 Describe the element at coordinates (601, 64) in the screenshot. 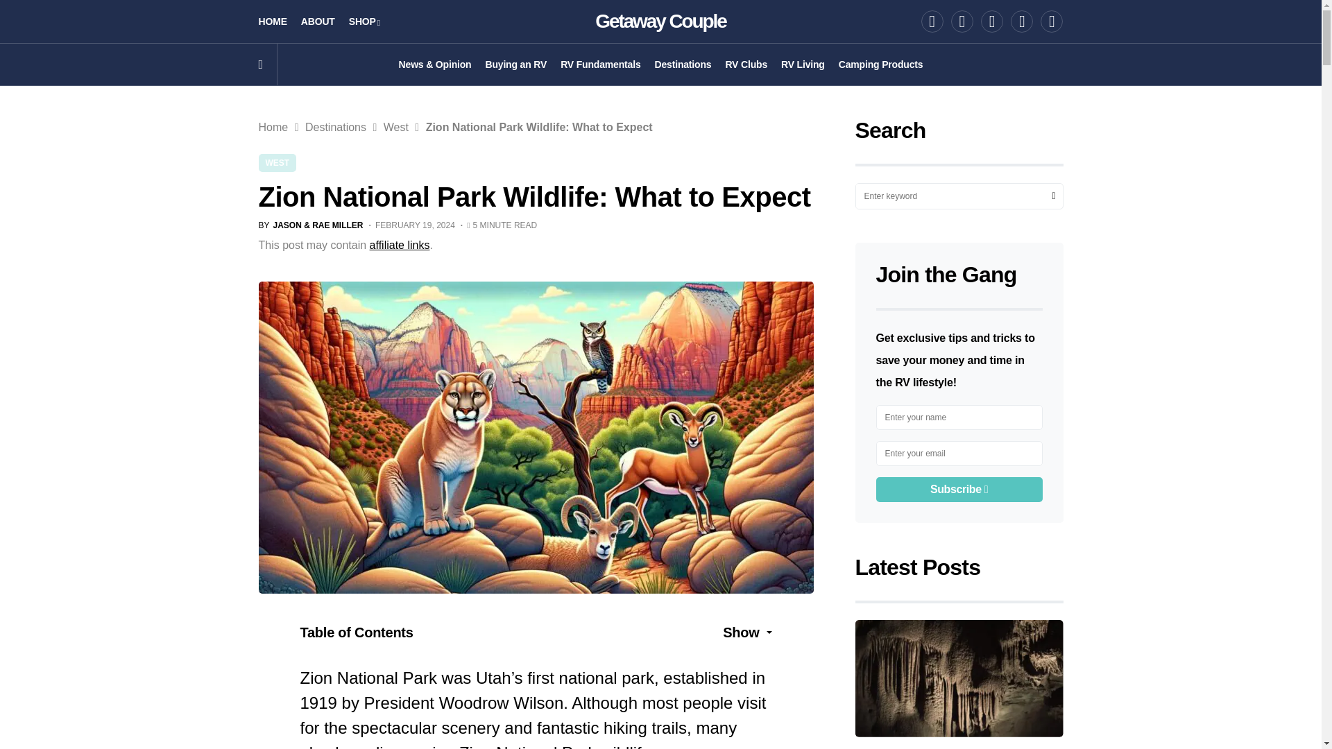

I see `RV Fundamentals` at that location.